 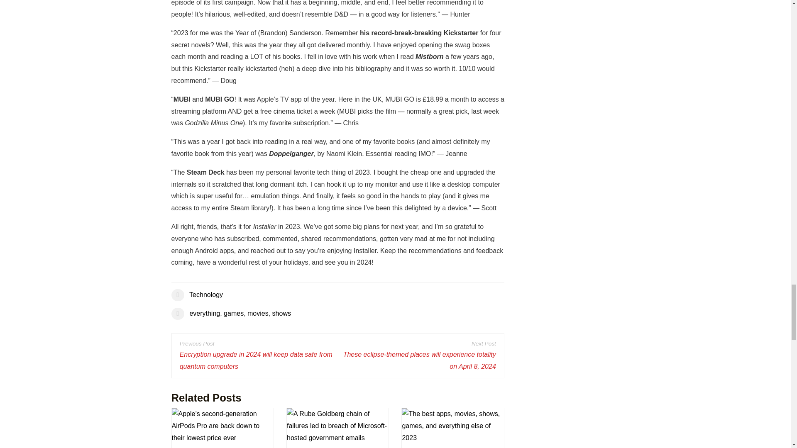 I want to click on Technology, so click(x=206, y=295).